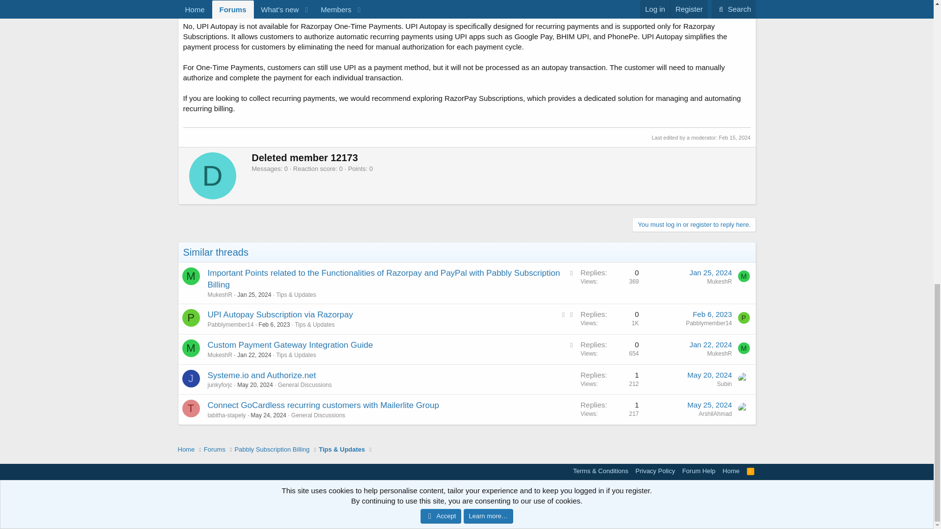 The height and width of the screenshot is (529, 941). Describe the element at coordinates (744, 317) in the screenshot. I see `Pabblymember14` at that location.